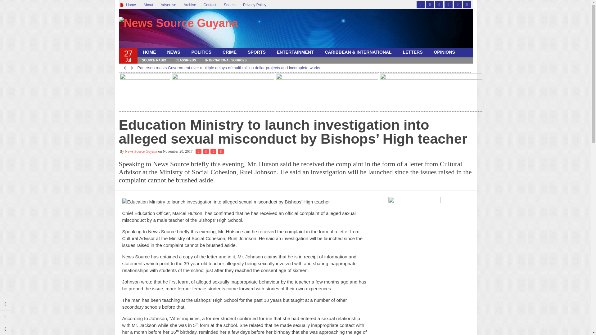 The image size is (596, 335). Describe the element at coordinates (255, 5) in the screenshot. I see `Privacy Policy` at that location.